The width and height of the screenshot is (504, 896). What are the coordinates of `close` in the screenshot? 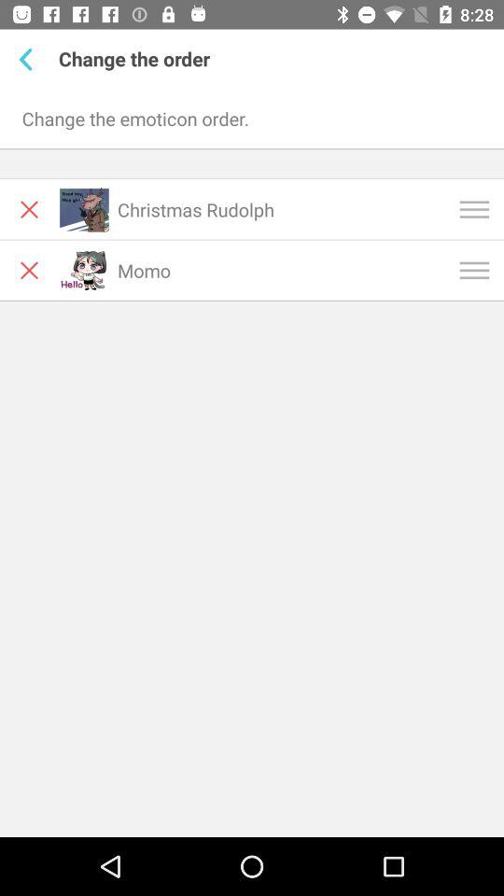 It's located at (30, 209).